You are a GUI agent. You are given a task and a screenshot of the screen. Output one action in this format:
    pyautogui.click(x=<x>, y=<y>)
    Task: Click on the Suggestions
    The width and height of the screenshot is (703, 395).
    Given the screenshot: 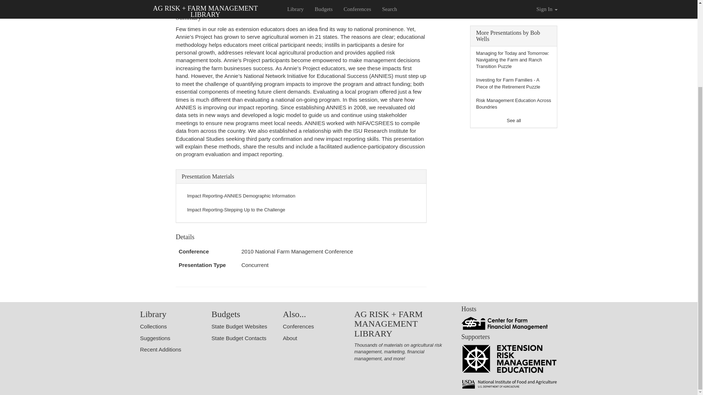 What is the action you would take?
    pyautogui.click(x=155, y=338)
    